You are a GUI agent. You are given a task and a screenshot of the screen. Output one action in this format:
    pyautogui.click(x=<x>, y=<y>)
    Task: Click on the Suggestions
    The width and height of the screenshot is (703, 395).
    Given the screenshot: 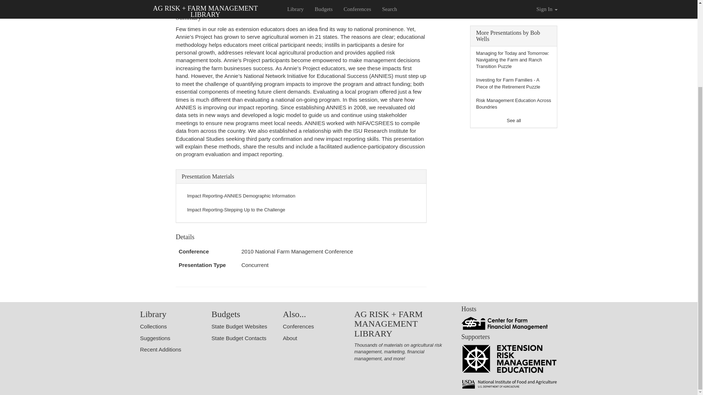 What is the action you would take?
    pyautogui.click(x=155, y=338)
    